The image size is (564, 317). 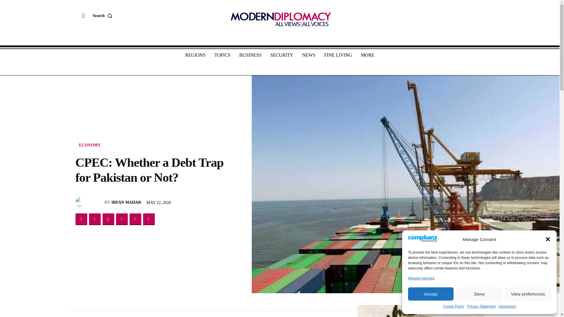 I want to click on Facebook, so click(x=81, y=219).